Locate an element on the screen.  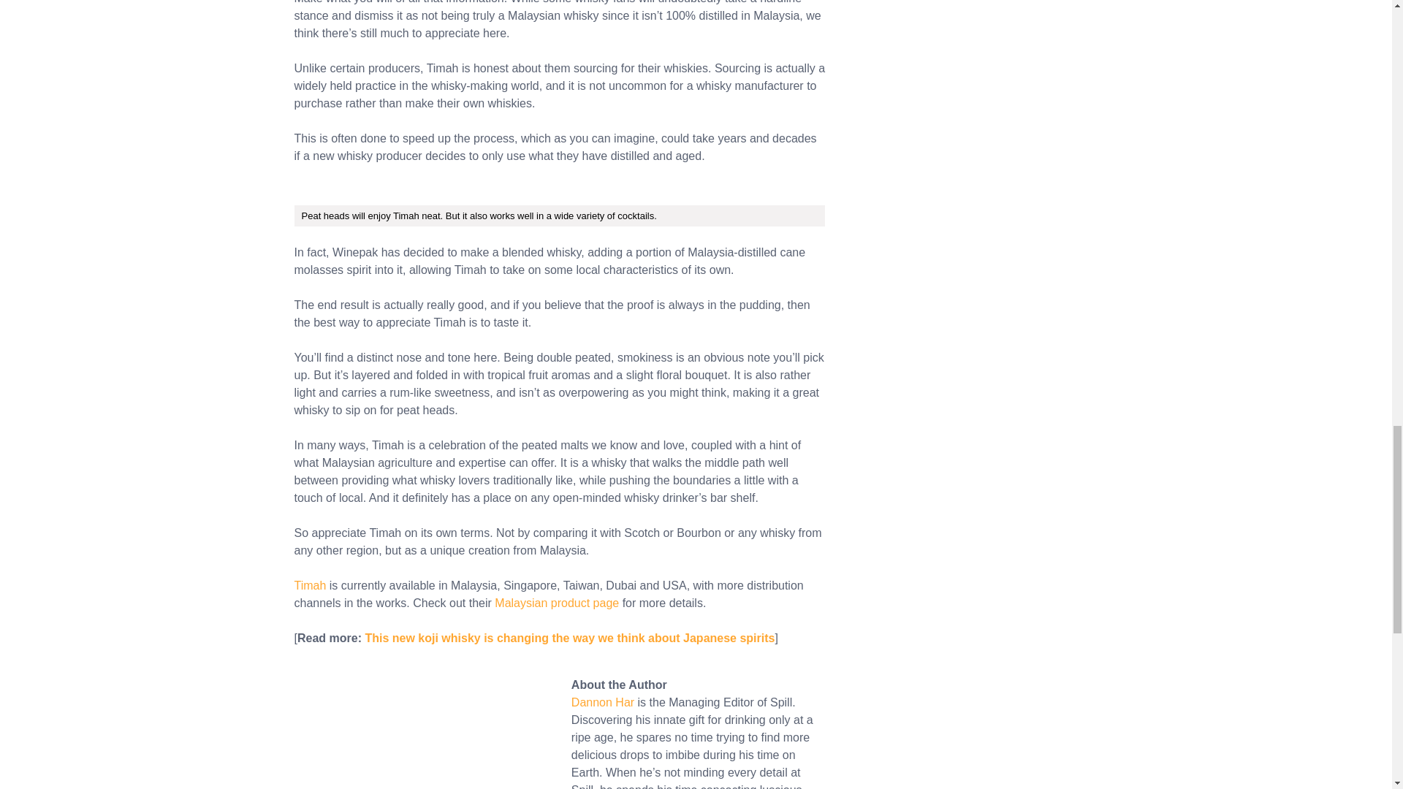
Dannon Har is located at coordinates (602, 701).